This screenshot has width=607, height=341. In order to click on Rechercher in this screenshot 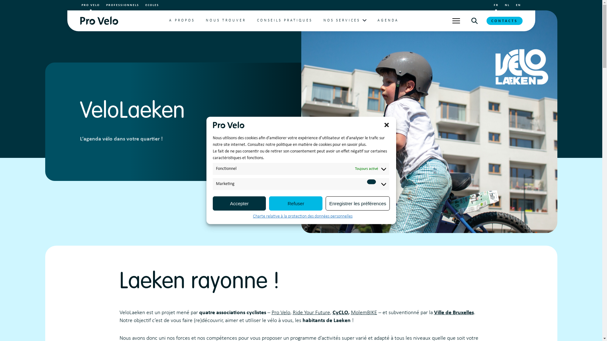, I will do `click(474, 21)`.